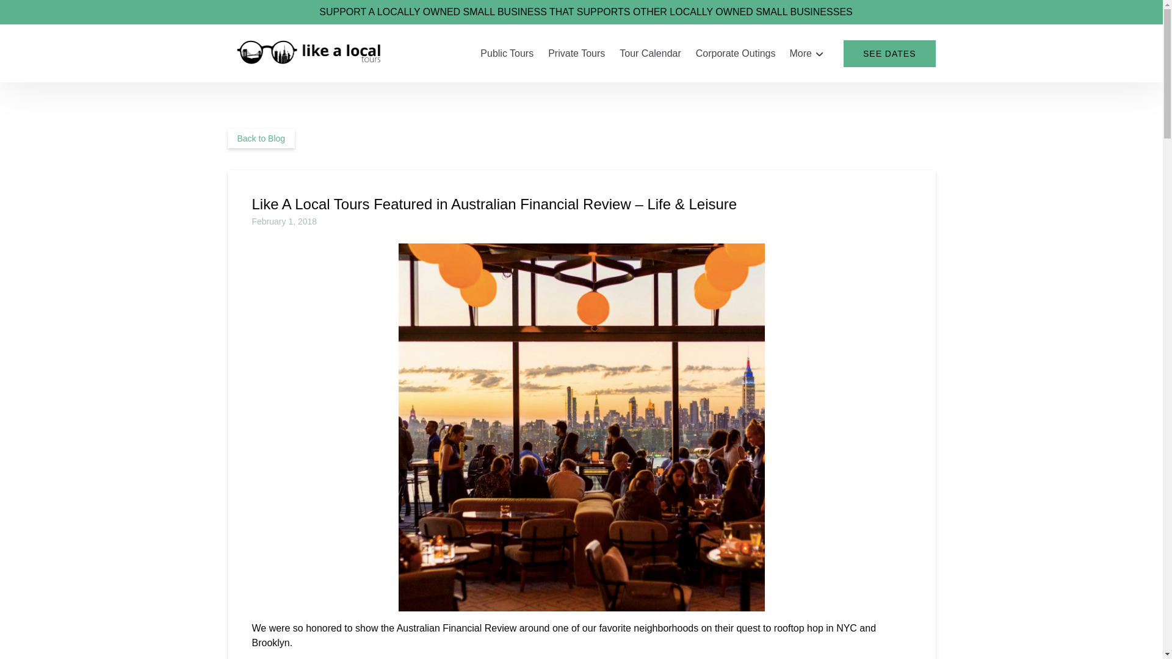 Image resolution: width=1172 pixels, height=659 pixels. What do you see at coordinates (736, 54) in the screenshot?
I see `Corporate Outings` at bounding box center [736, 54].